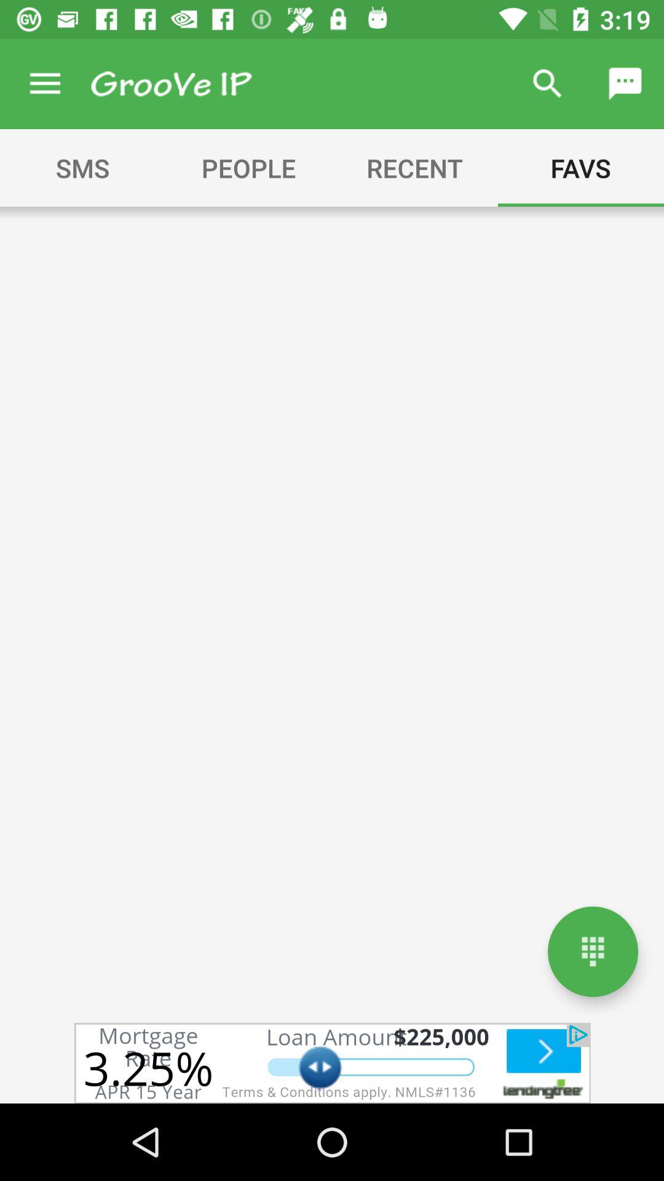 The height and width of the screenshot is (1181, 664). Describe the element at coordinates (332, 1063) in the screenshot. I see `click advertisement` at that location.